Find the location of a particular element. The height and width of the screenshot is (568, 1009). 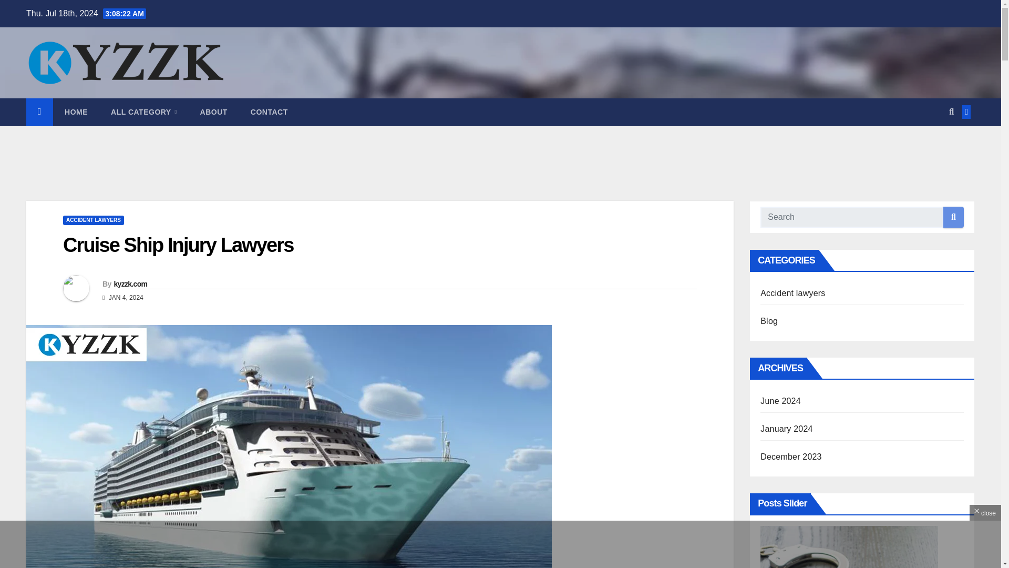

HOME is located at coordinates (76, 111).